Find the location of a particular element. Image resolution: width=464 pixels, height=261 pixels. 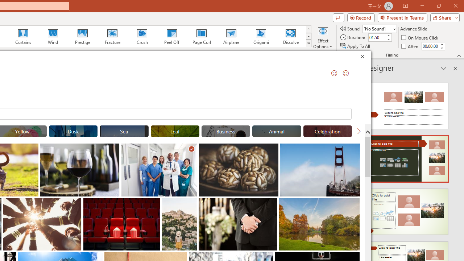

Restore Down is located at coordinates (439, 6).